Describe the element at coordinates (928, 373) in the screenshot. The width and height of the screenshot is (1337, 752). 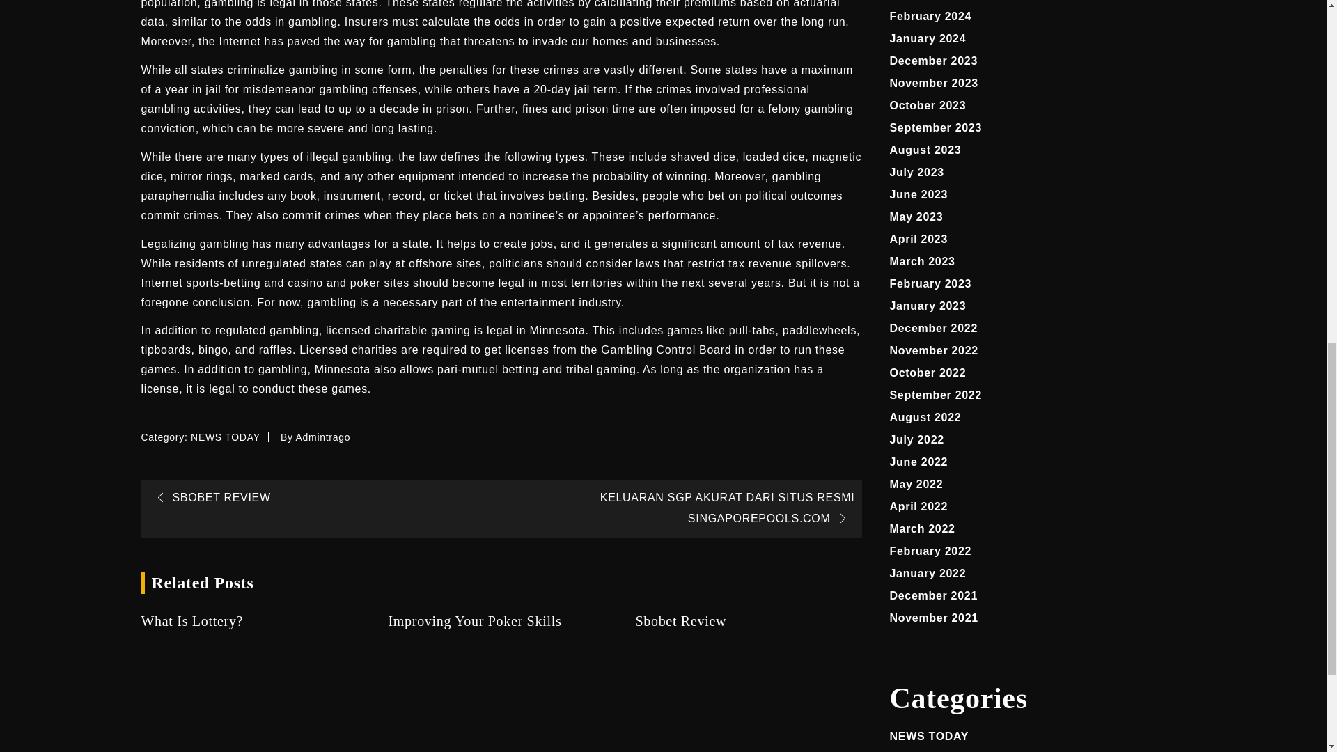
I see `October 2022` at that location.